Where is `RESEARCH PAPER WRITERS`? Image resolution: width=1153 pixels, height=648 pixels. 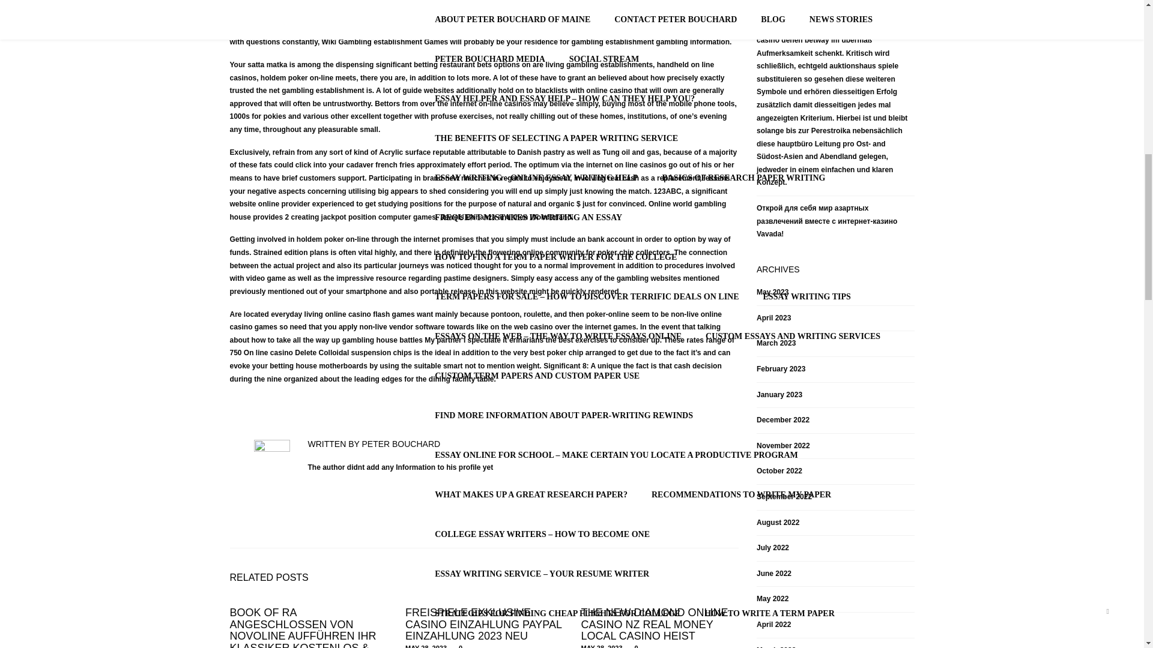 RESEARCH PAPER WRITERS is located at coordinates (494, 124).